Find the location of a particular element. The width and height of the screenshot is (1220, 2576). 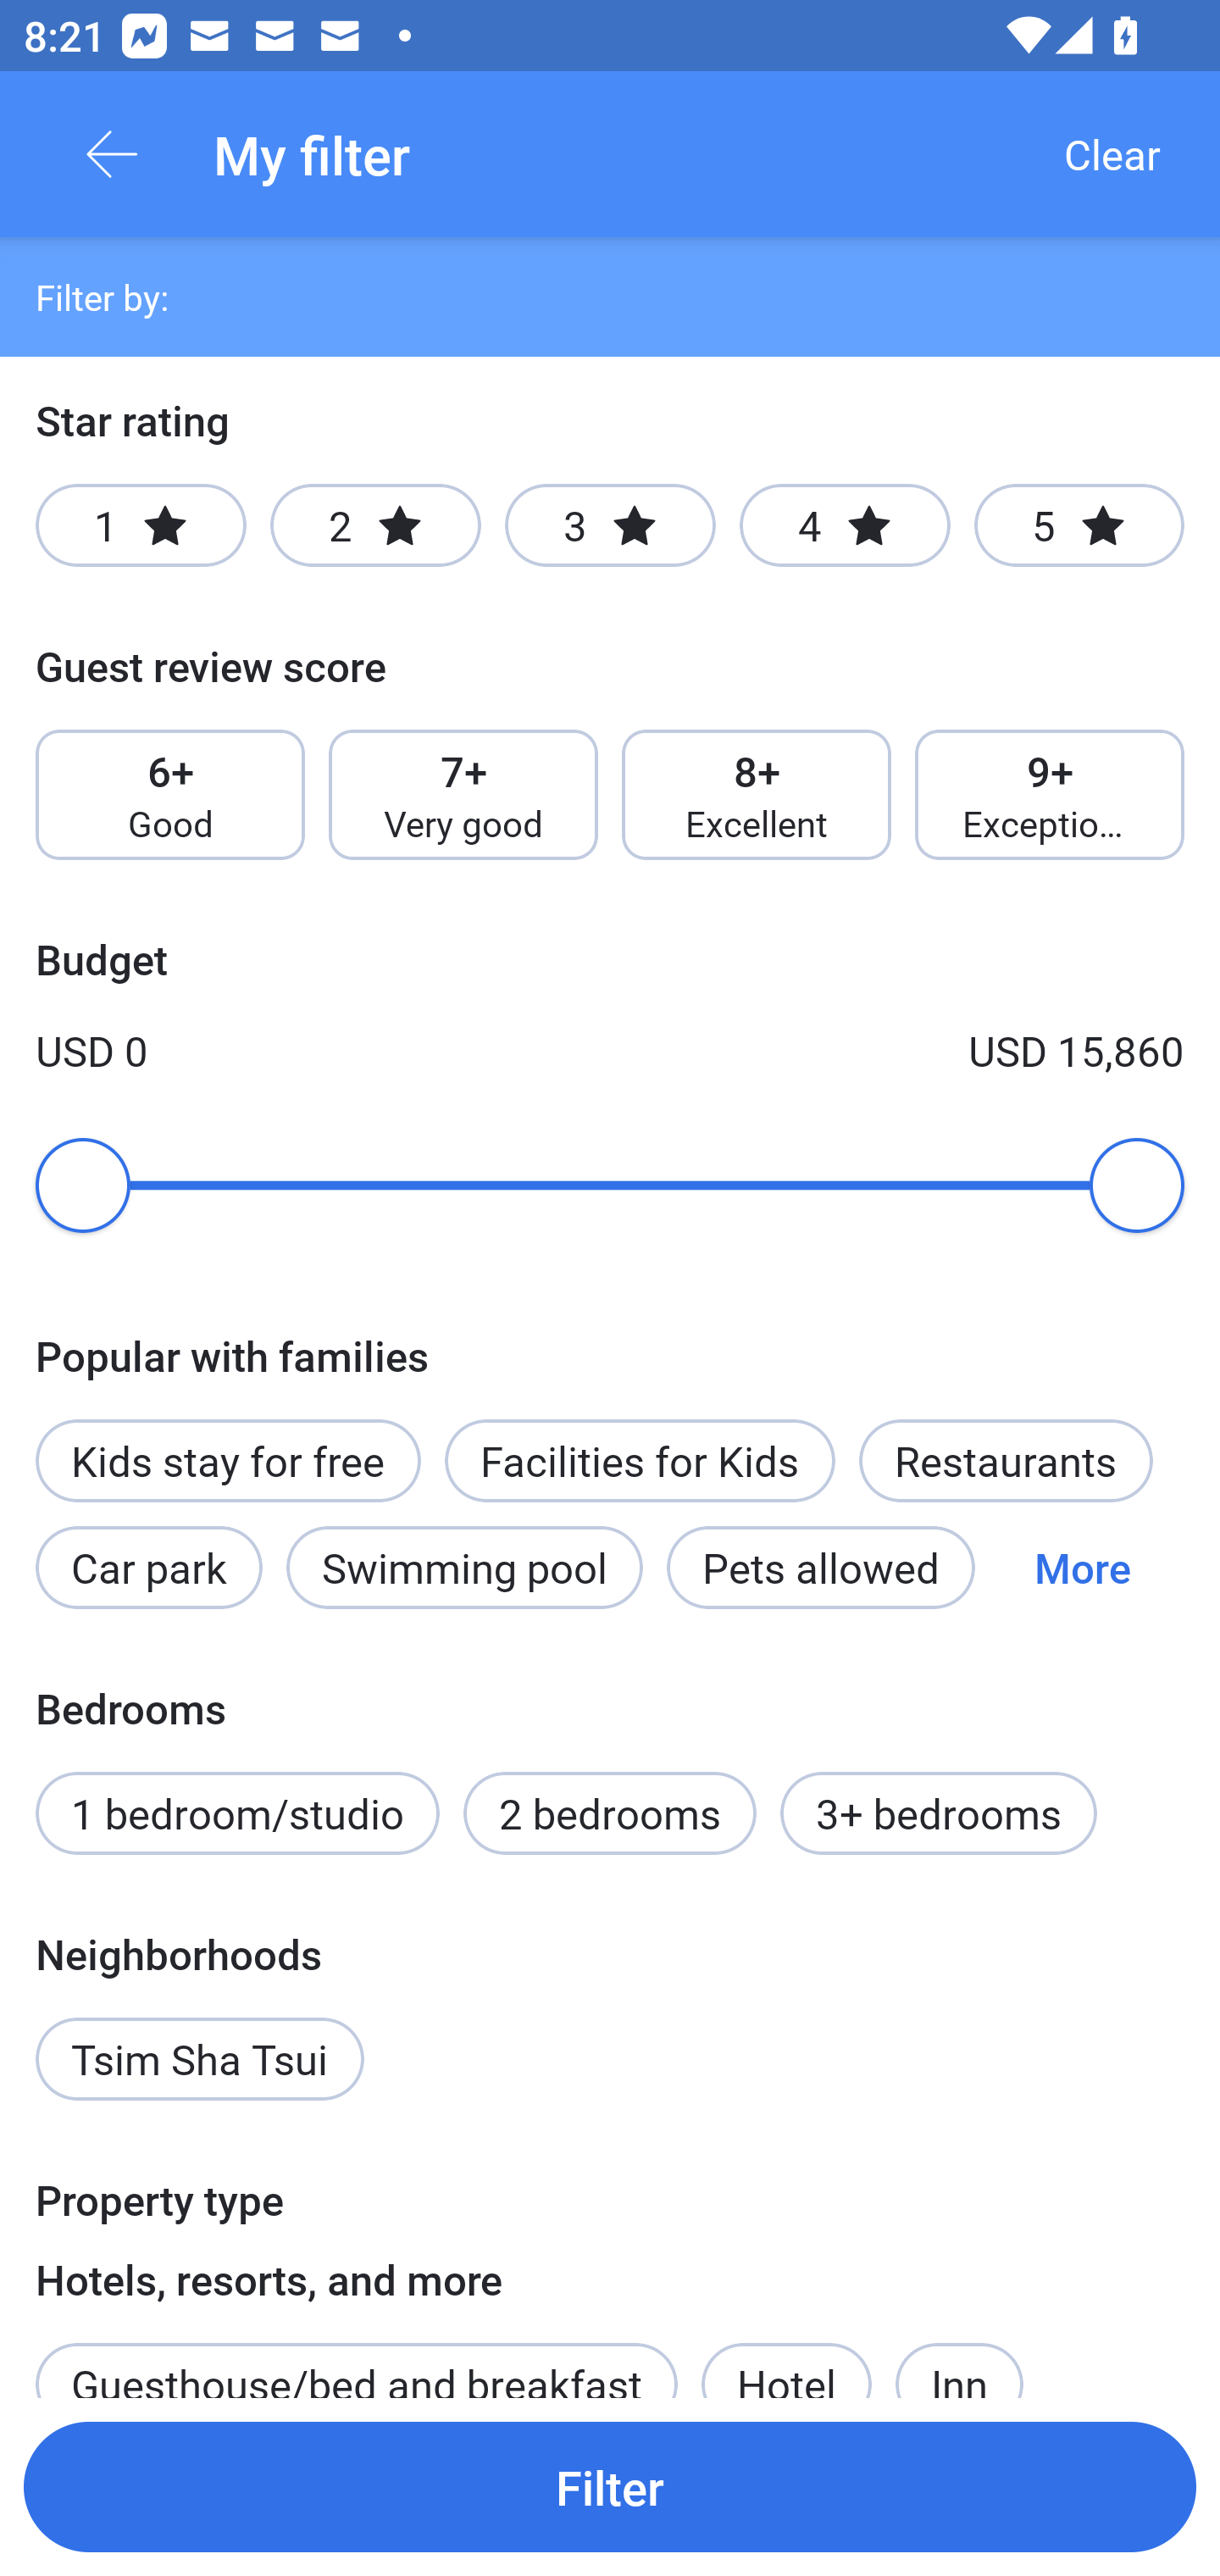

Facilities for Kids is located at coordinates (640, 1460).